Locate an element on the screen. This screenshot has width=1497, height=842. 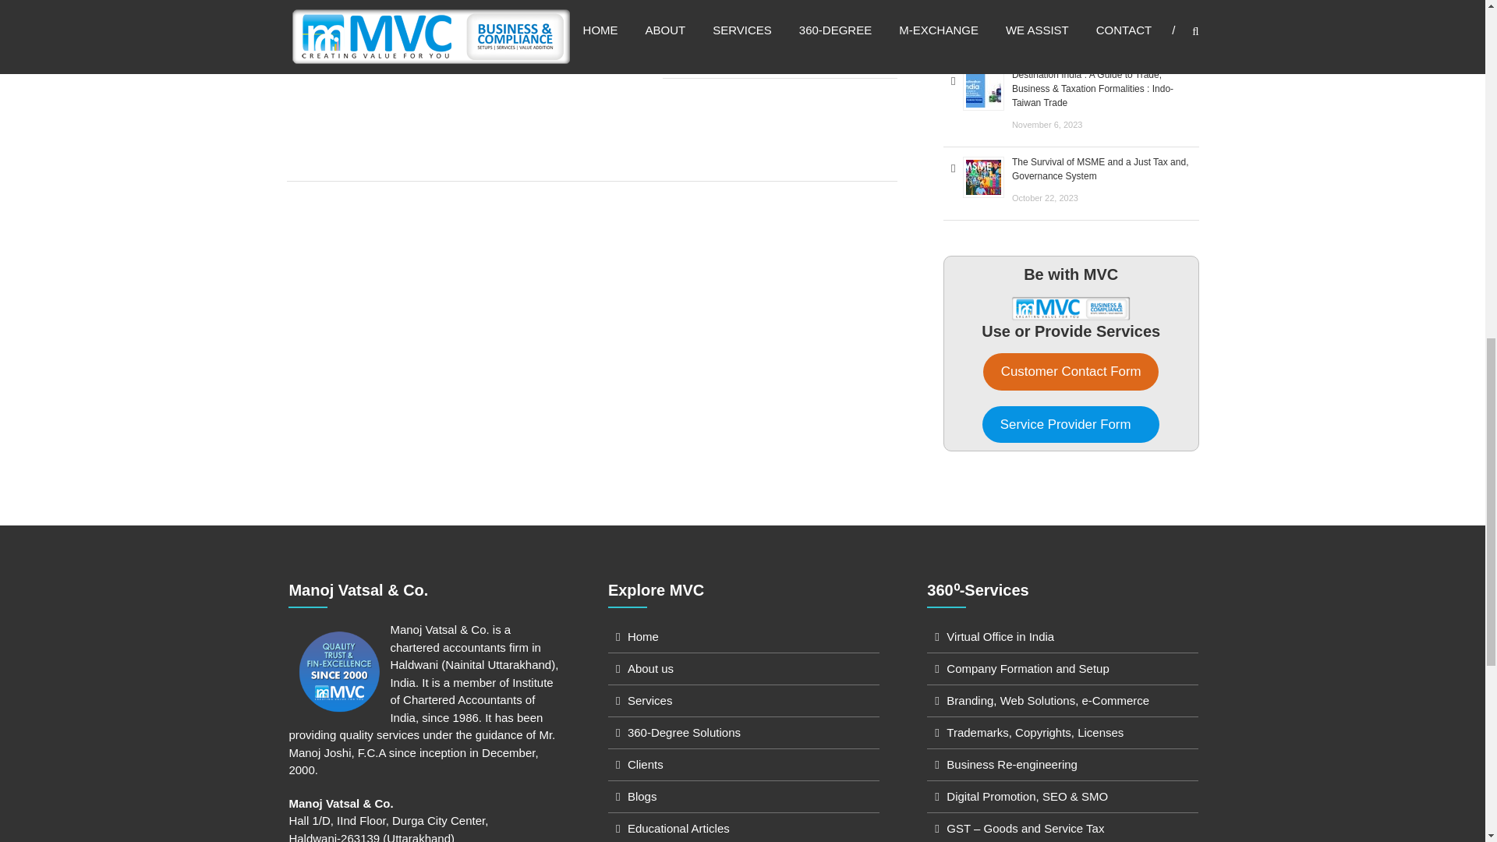
Contact us now is located at coordinates (352, 28).